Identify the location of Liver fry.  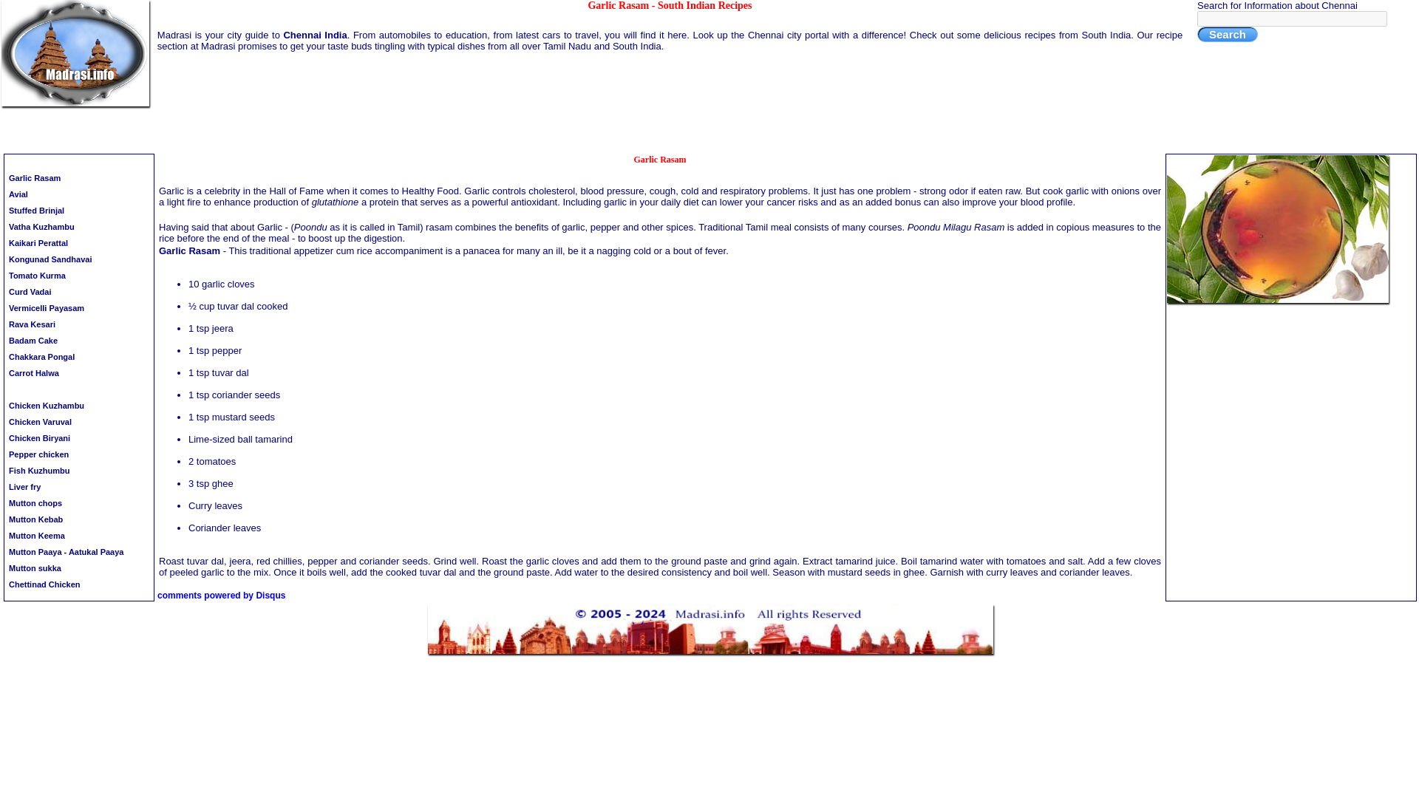
(79, 488).